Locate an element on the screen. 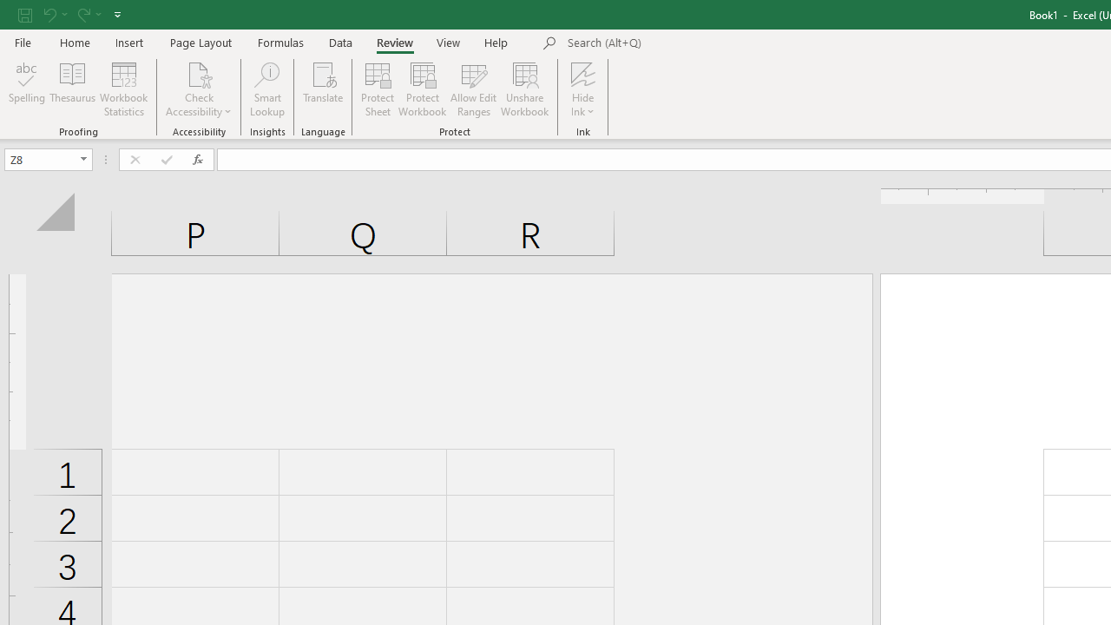 Image resolution: width=1111 pixels, height=625 pixels. Unshare Workbook is located at coordinates (524, 89).